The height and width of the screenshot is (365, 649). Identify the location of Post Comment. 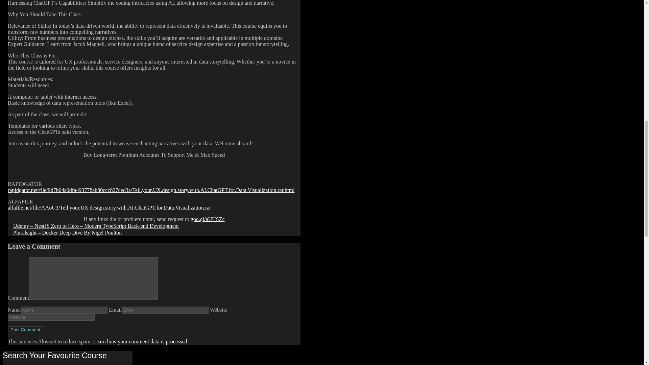
(25, 330).